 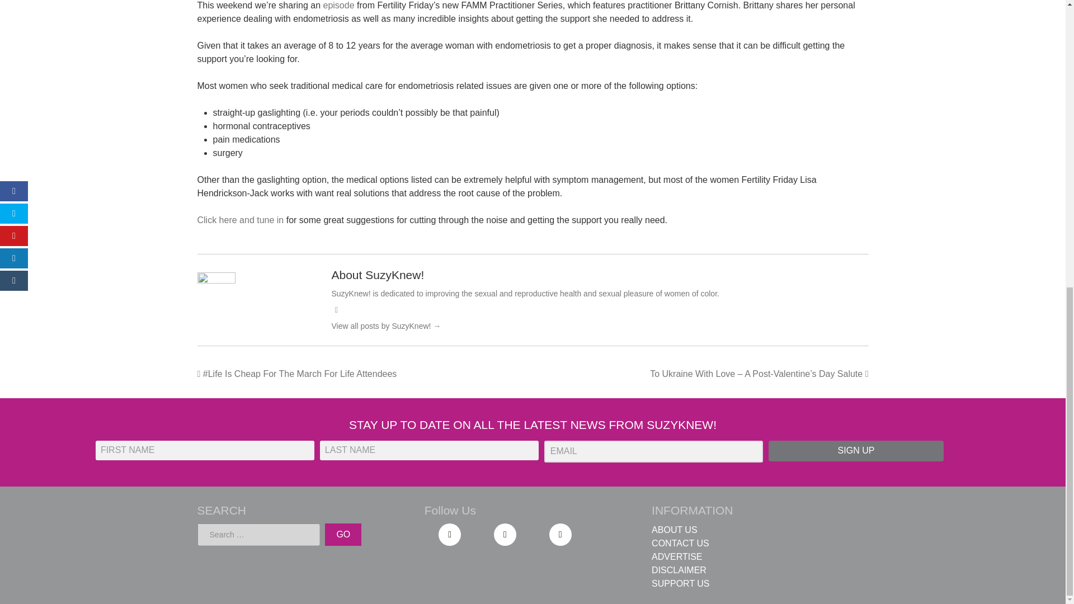 What do you see at coordinates (675, 529) in the screenshot?
I see `ABOUT US` at bounding box center [675, 529].